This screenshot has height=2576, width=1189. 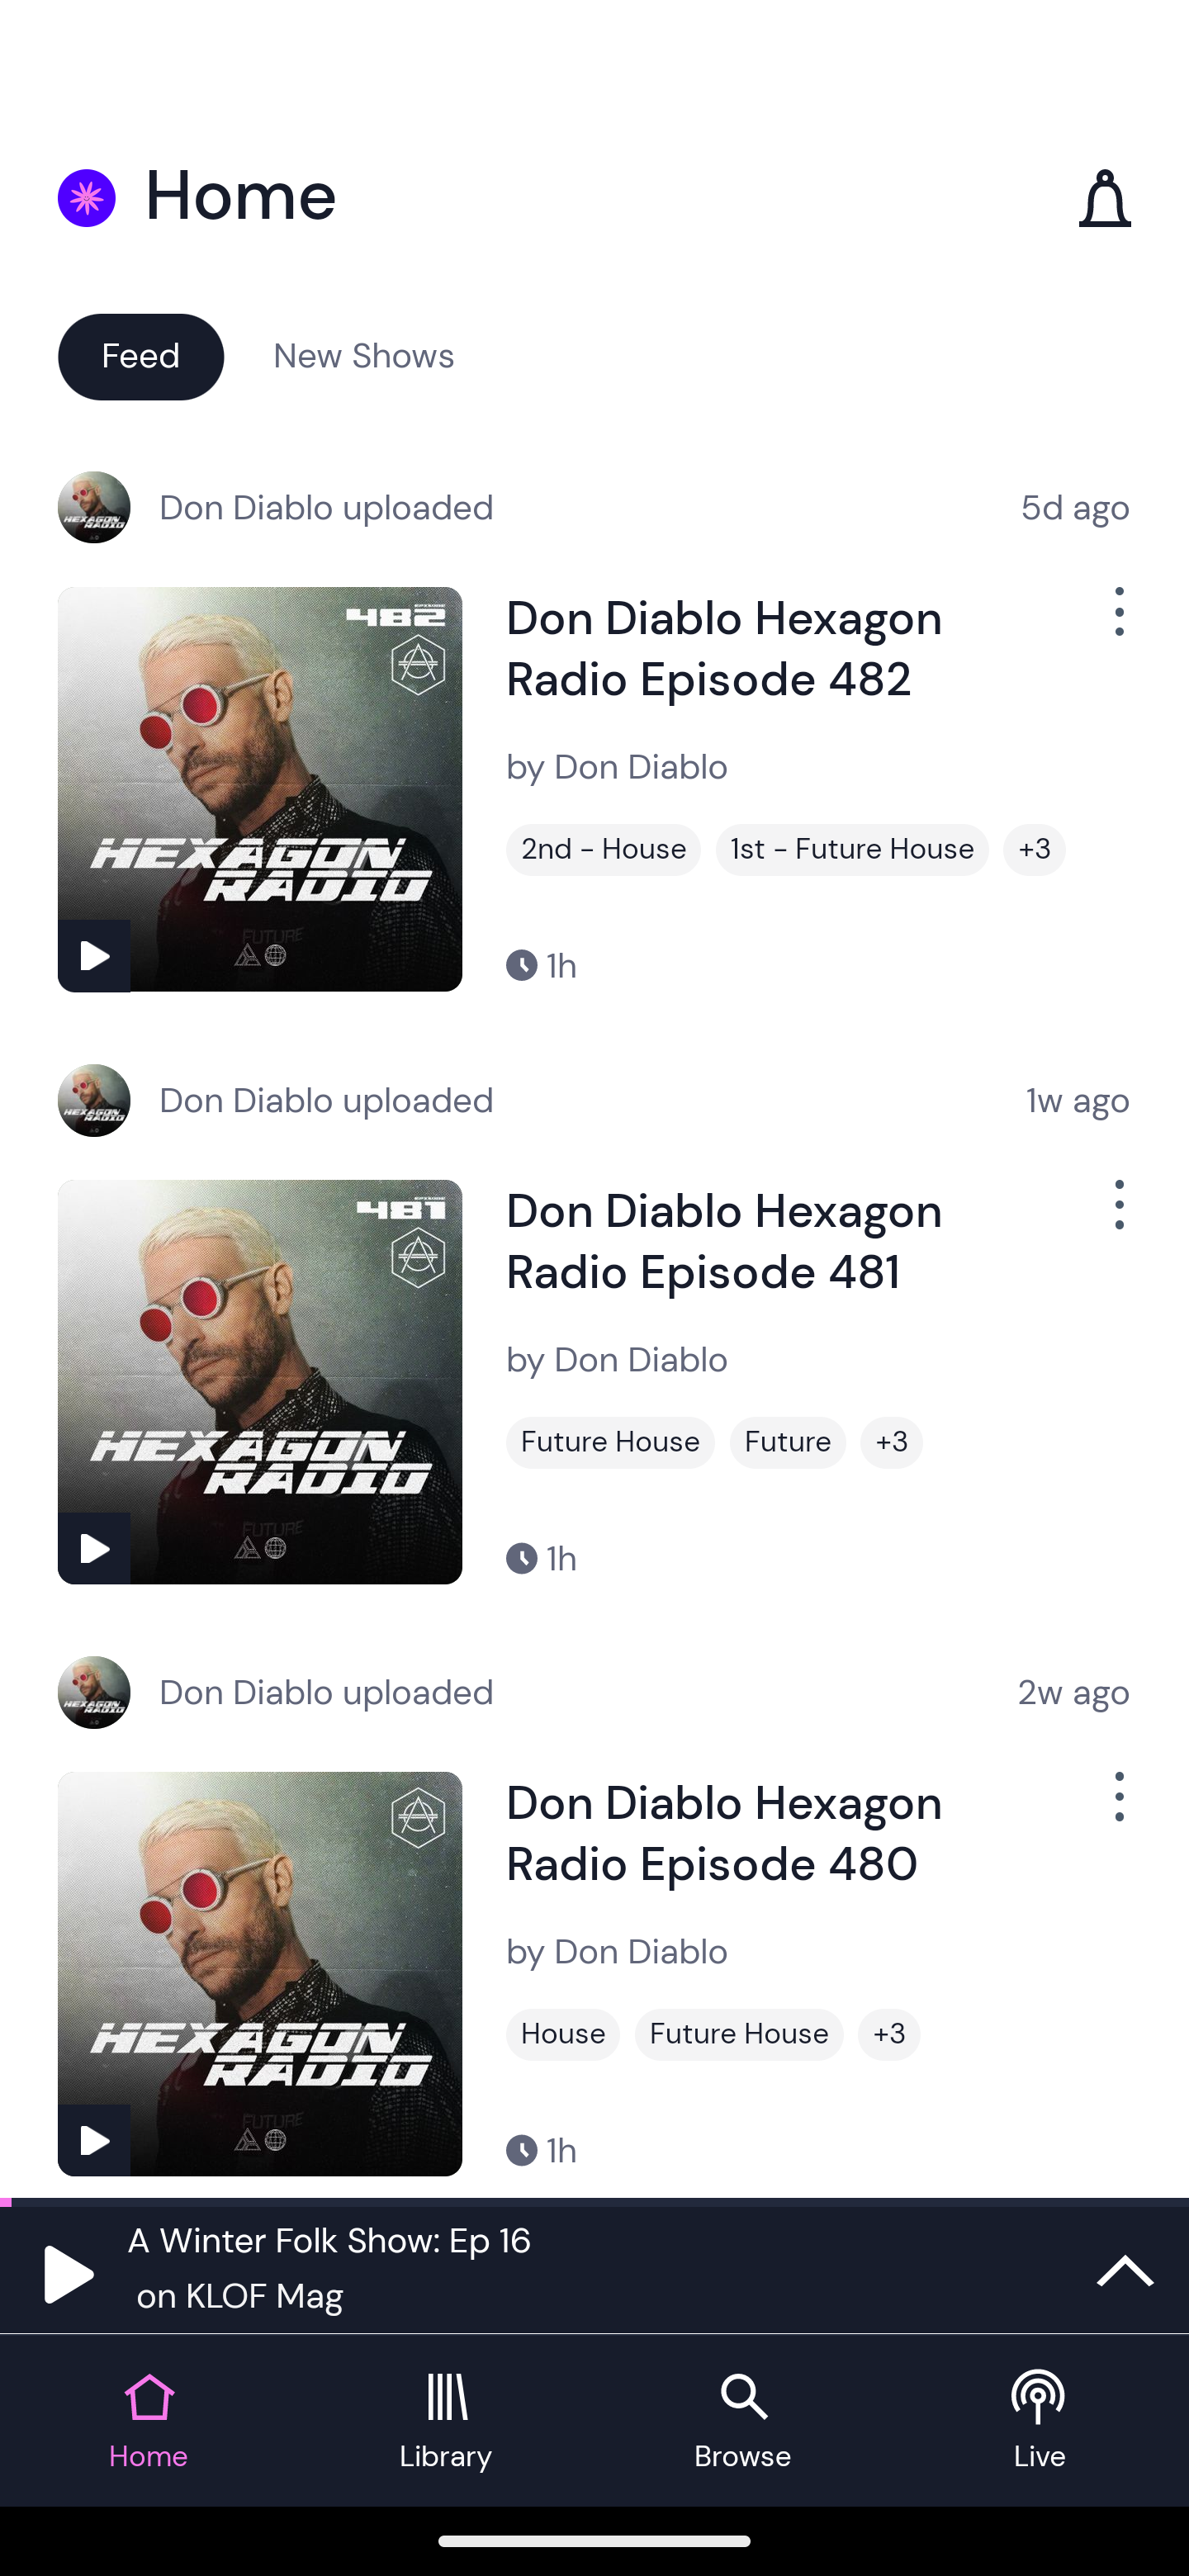 I want to click on 2nd - House, so click(x=604, y=850).